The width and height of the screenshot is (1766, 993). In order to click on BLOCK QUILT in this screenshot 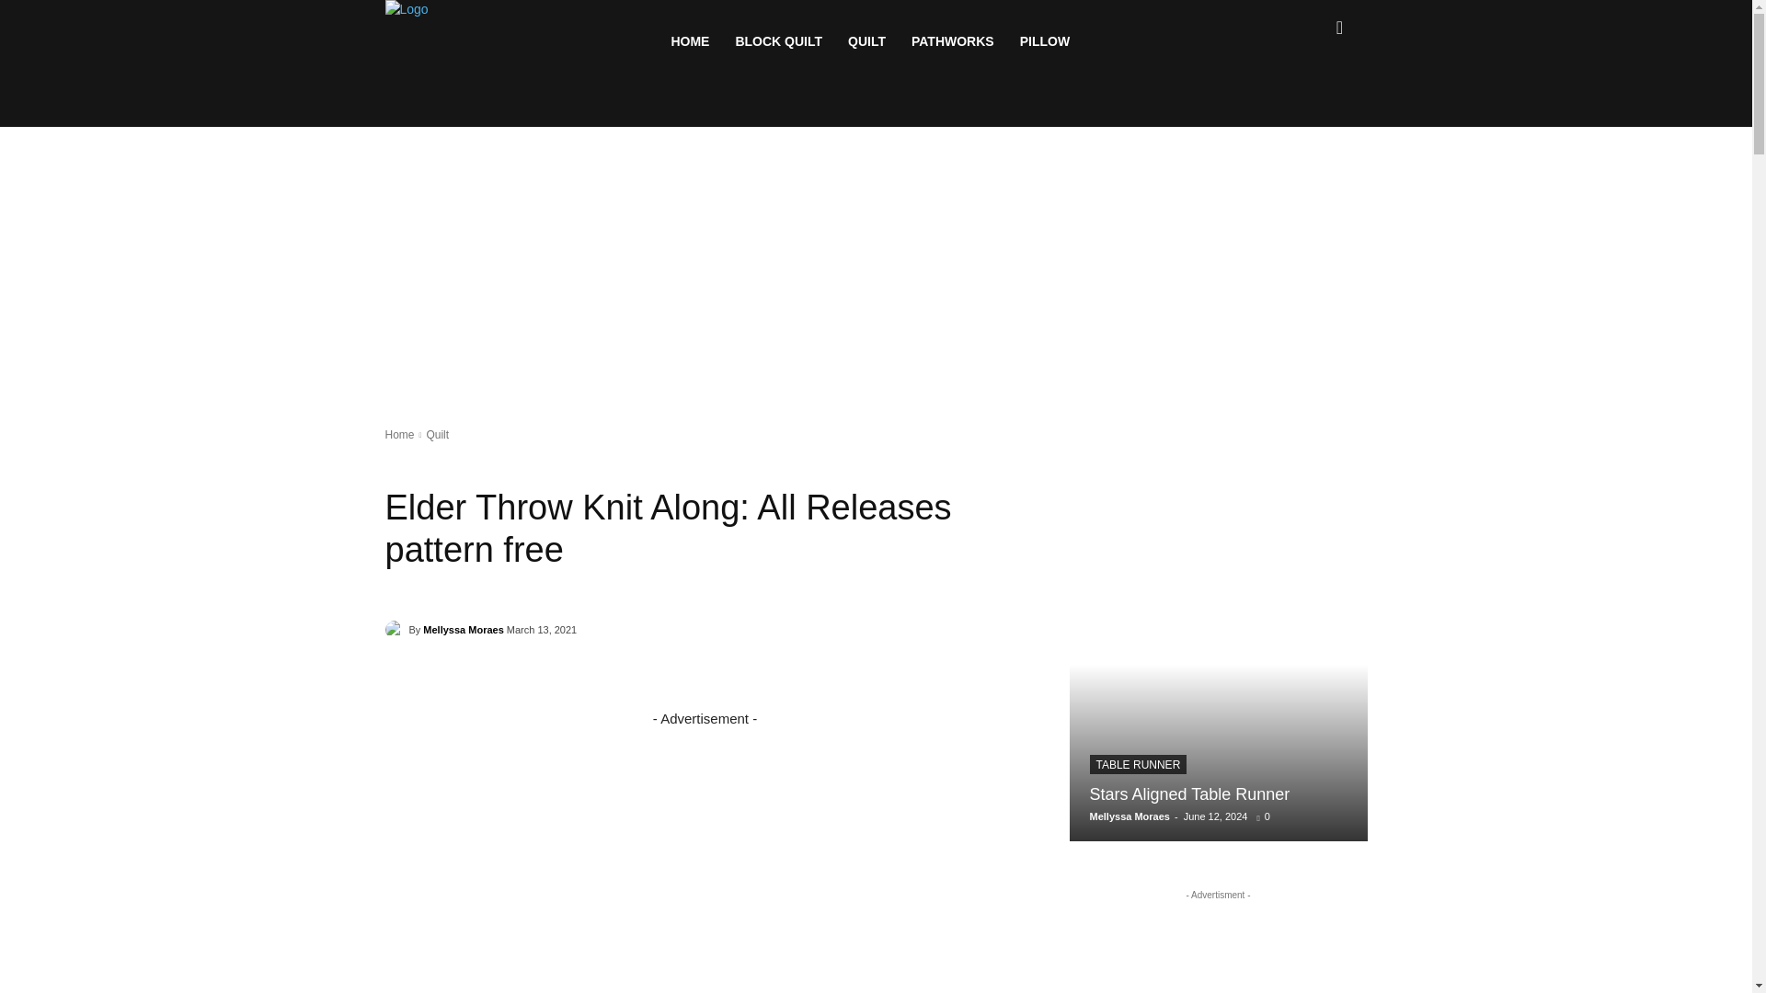, I will do `click(778, 40)`.